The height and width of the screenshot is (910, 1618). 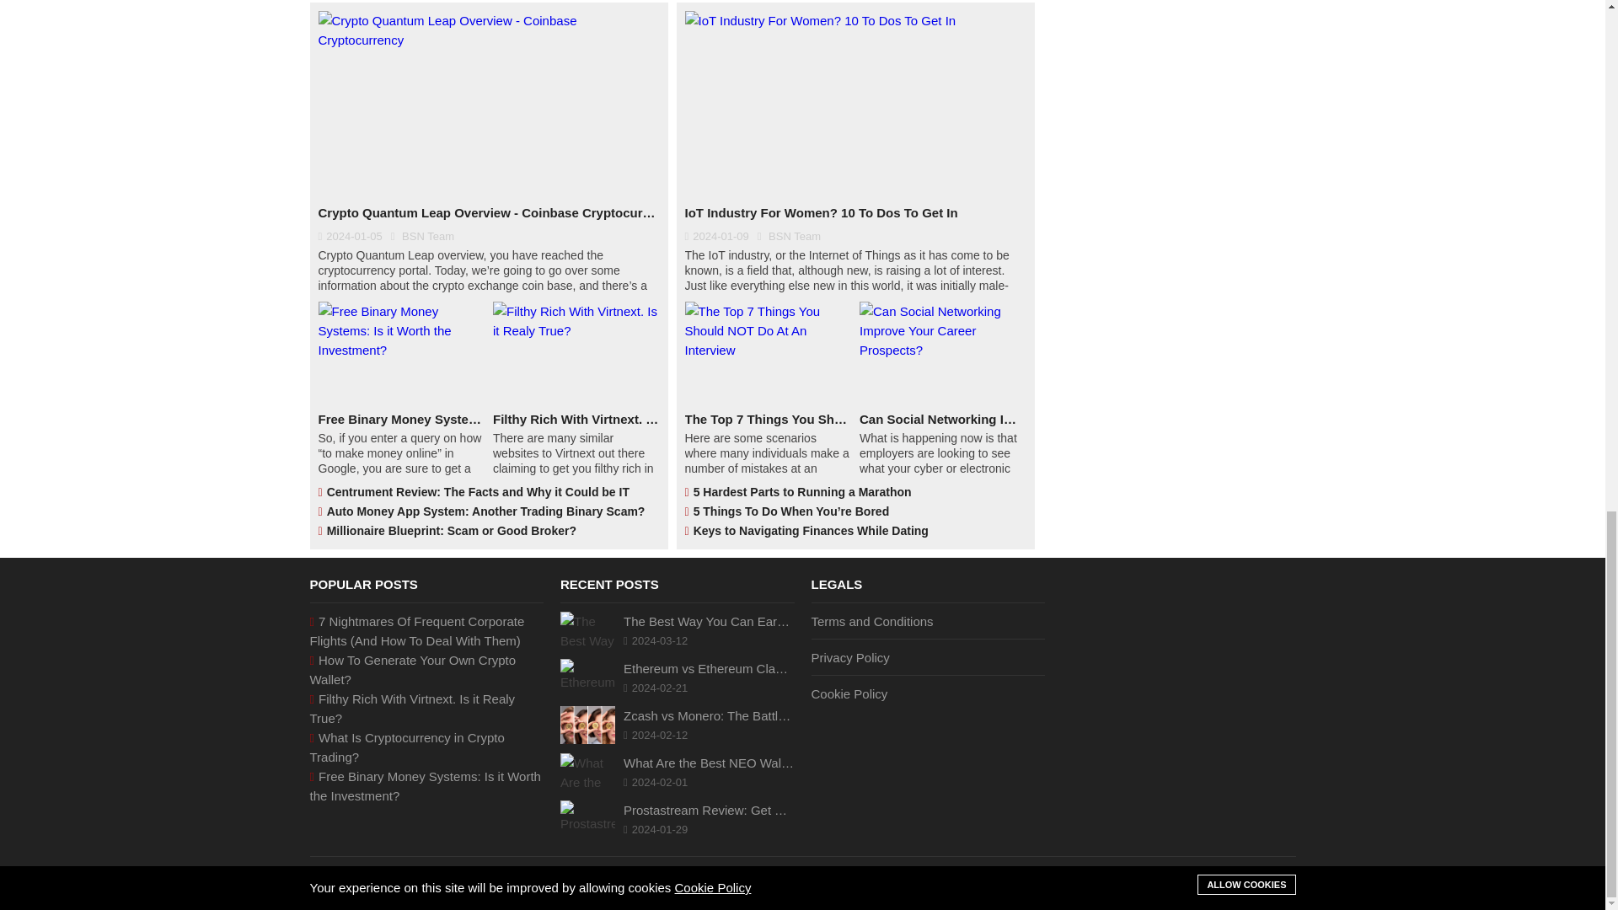 What do you see at coordinates (927, 689) in the screenshot?
I see `Cookie Policy` at bounding box center [927, 689].